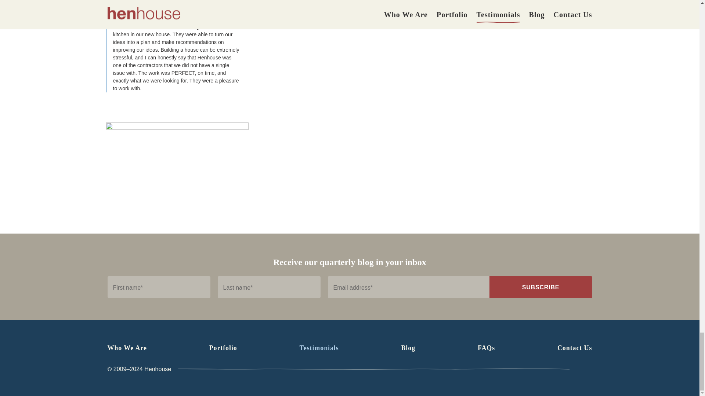 The height and width of the screenshot is (396, 705). Describe the element at coordinates (319, 348) in the screenshot. I see `Testimonials` at that location.